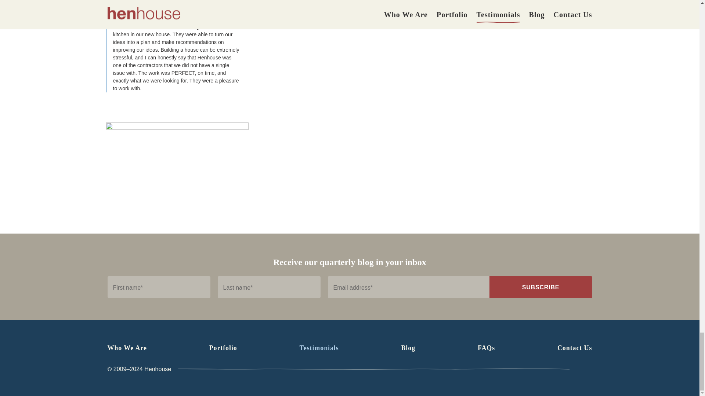 The height and width of the screenshot is (396, 705). Describe the element at coordinates (319, 348) in the screenshot. I see `Testimonials` at that location.